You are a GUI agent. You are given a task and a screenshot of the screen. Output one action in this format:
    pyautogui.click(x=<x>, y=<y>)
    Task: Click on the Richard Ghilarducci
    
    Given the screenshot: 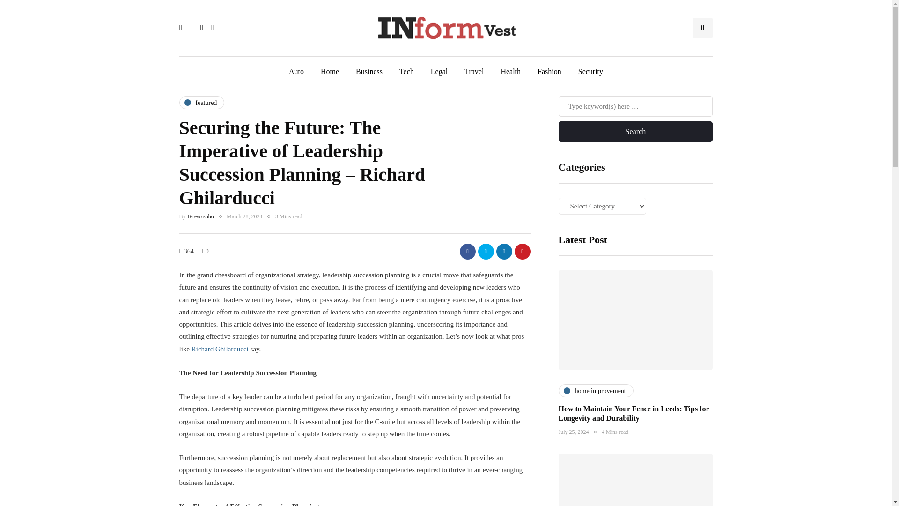 What is the action you would take?
    pyautogui.click(x=220, y=348)
    